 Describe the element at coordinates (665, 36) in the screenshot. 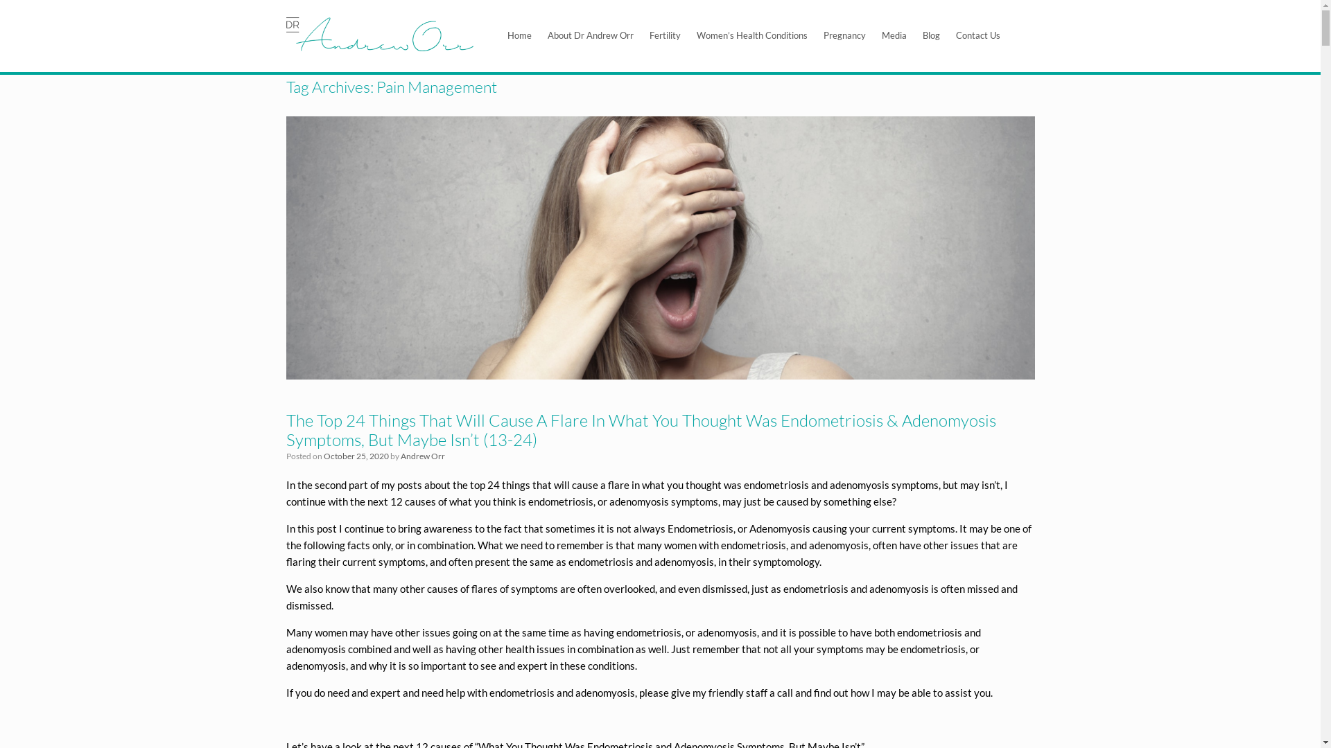

I see `Fertility` at that location.